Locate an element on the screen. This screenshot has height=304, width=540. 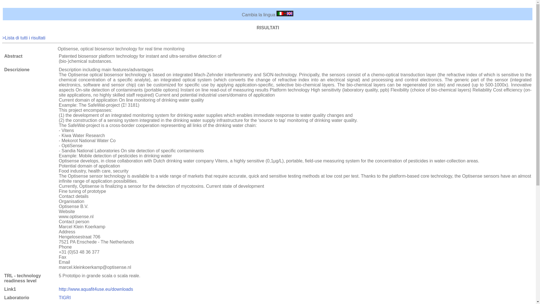
Results is located at coordinates (24, 38).